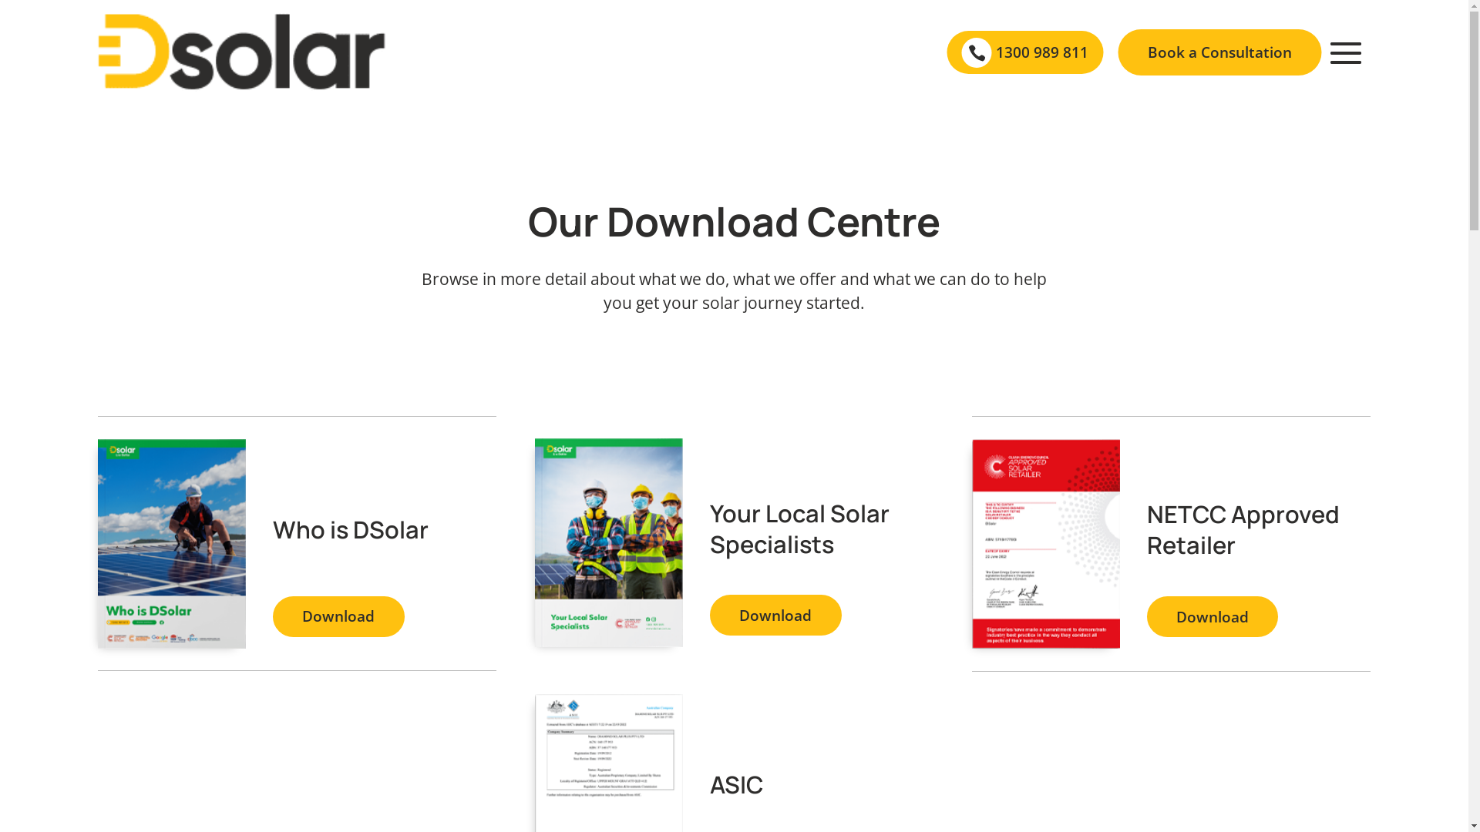 This screenshot has width=1480, height=832. Describe the element at coordinates (800, 528) in the screenshot. I see `Your Local Solar Specialists` at that location.